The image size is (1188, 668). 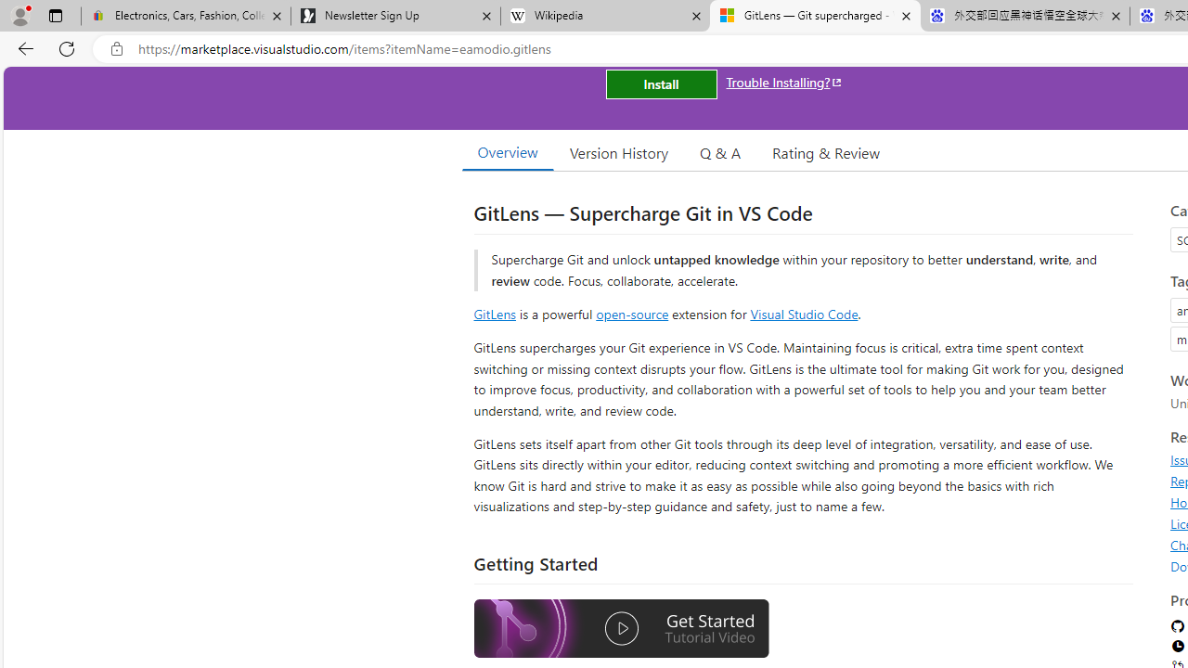 I want to click on Watch the GitLens Getting Started video, so click(x=621, y=629).